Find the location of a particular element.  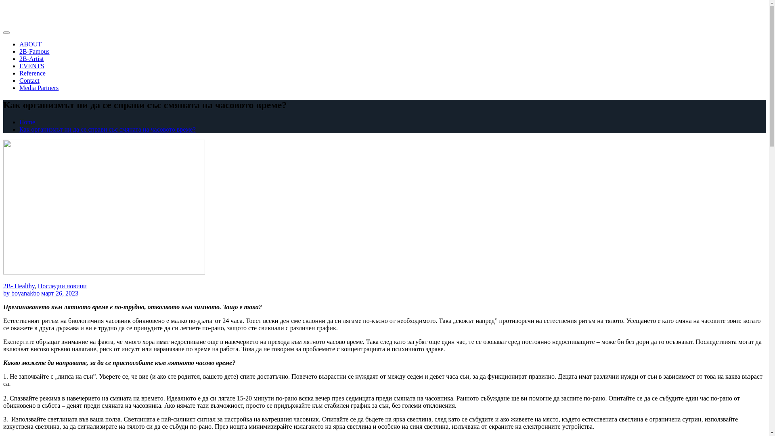

EVENTS is located at coordinates (31, 66).